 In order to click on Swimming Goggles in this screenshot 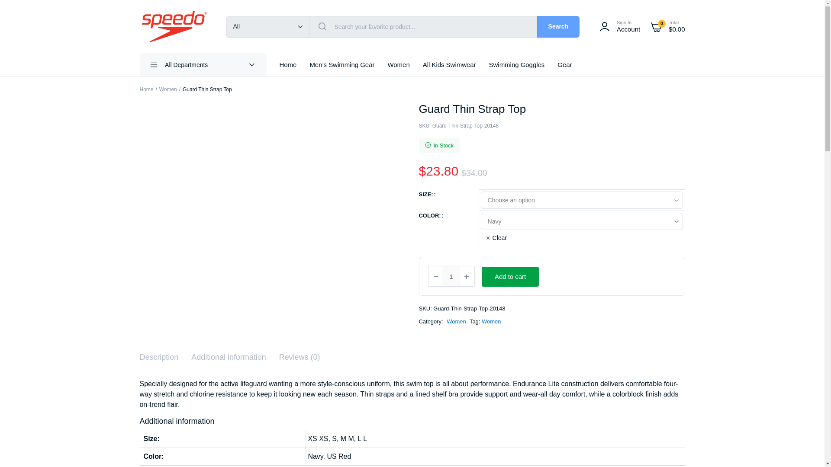, I will do `click(618, 27)`.